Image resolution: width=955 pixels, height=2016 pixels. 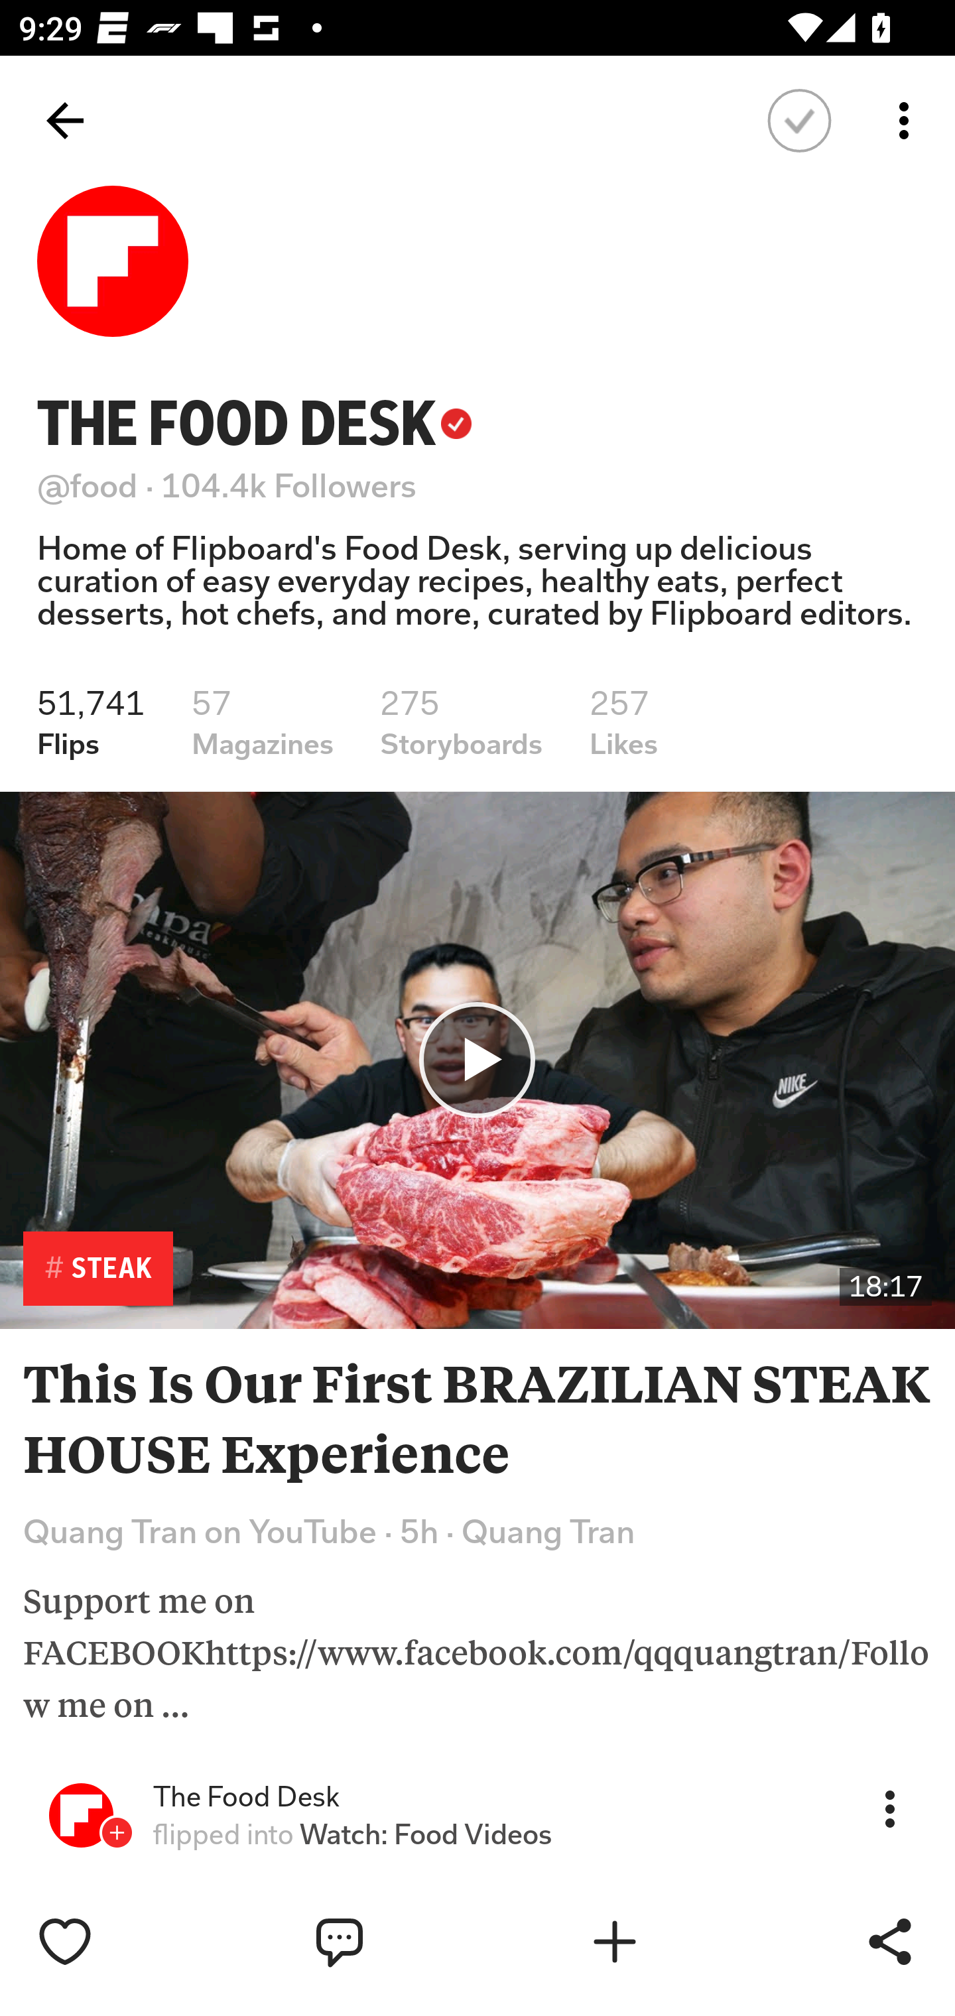 What do you see at coordinates (91, 723) in the screenshot?
I see `51,741 Flips` at bounding box center [91, 723].